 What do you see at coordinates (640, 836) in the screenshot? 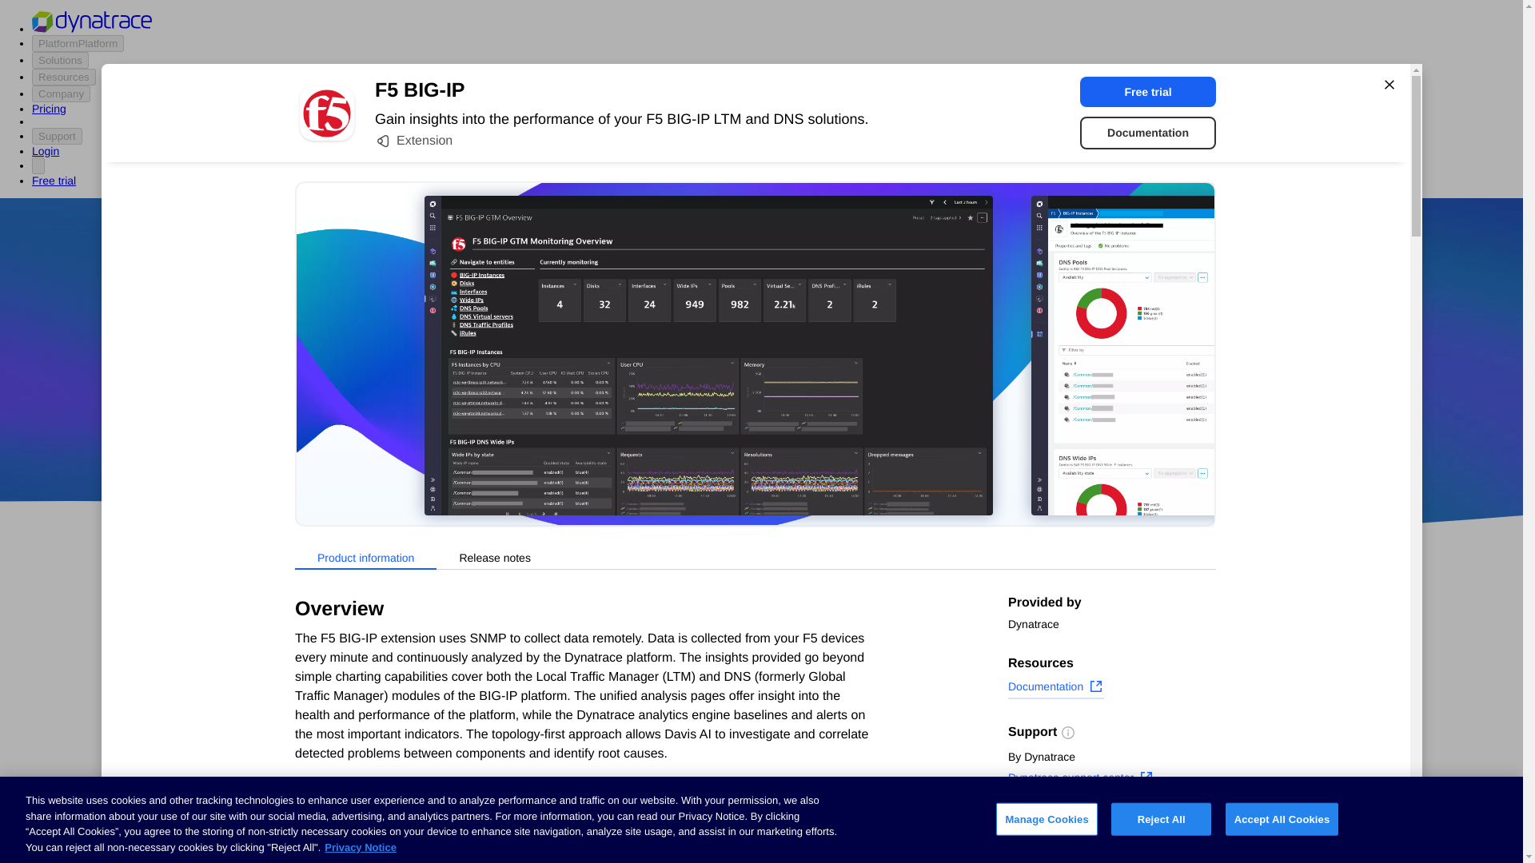
I see ` certificate ssl synthetic test` at bounding box center [640, 836].